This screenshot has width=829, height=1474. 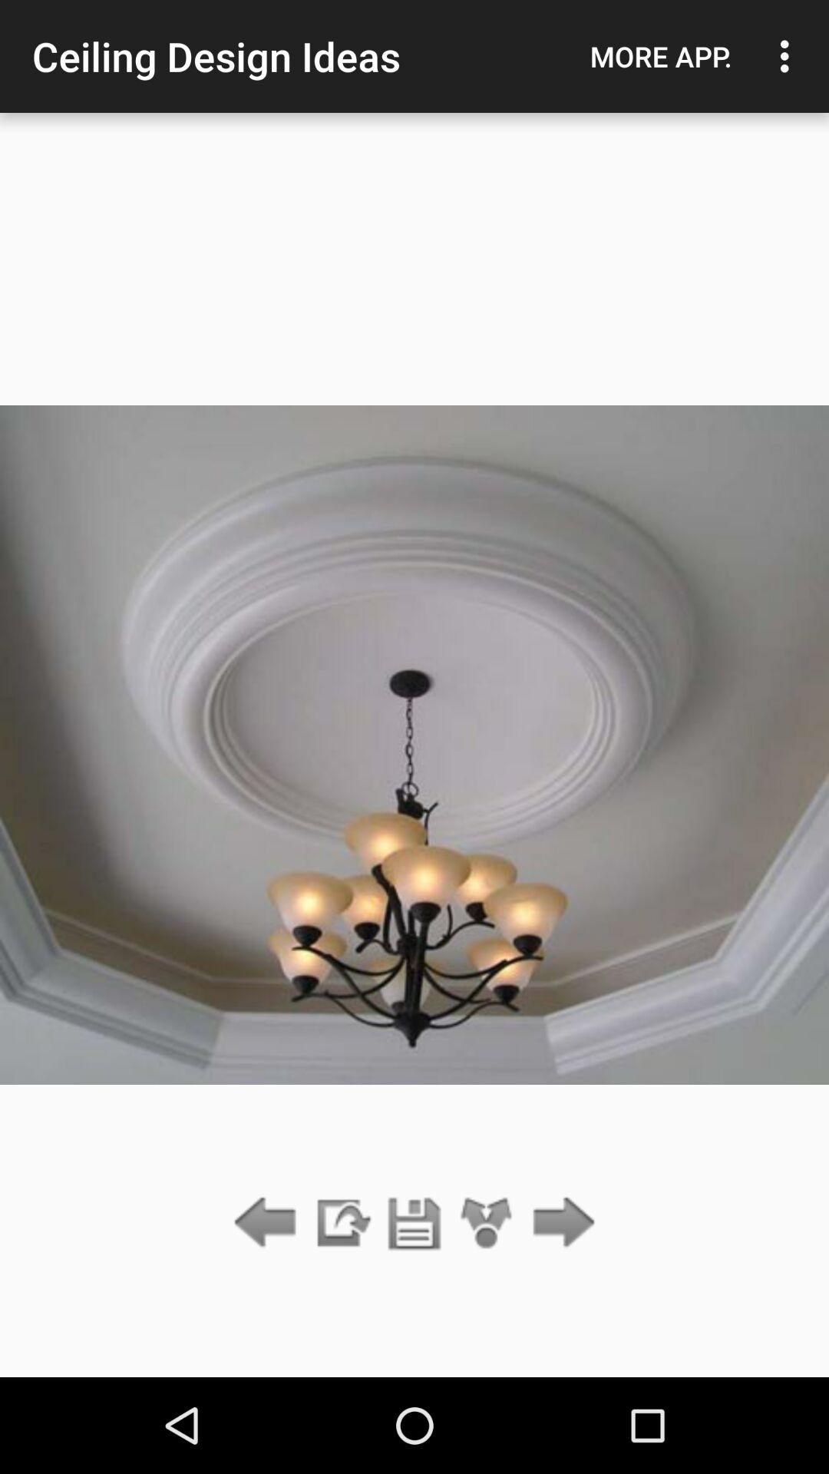 I want to click on go to next, so click(x=559, y=1224).